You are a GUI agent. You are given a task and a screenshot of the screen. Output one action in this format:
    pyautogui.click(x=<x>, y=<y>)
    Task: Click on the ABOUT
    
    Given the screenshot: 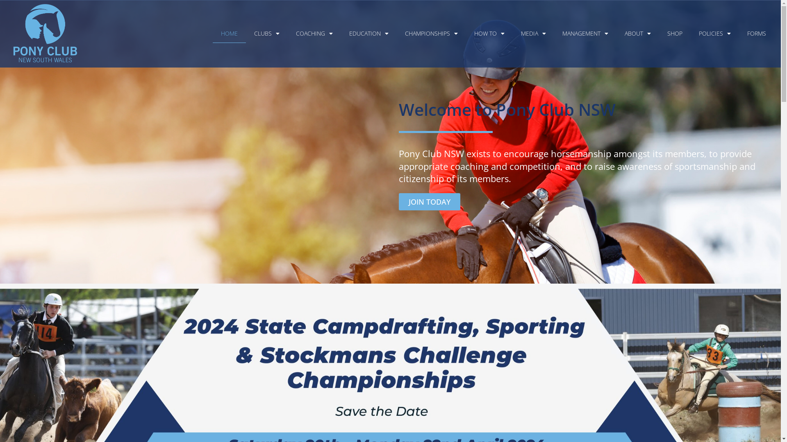 What is the action you would take?
    pyautogui.click(x=638, y=34)
    